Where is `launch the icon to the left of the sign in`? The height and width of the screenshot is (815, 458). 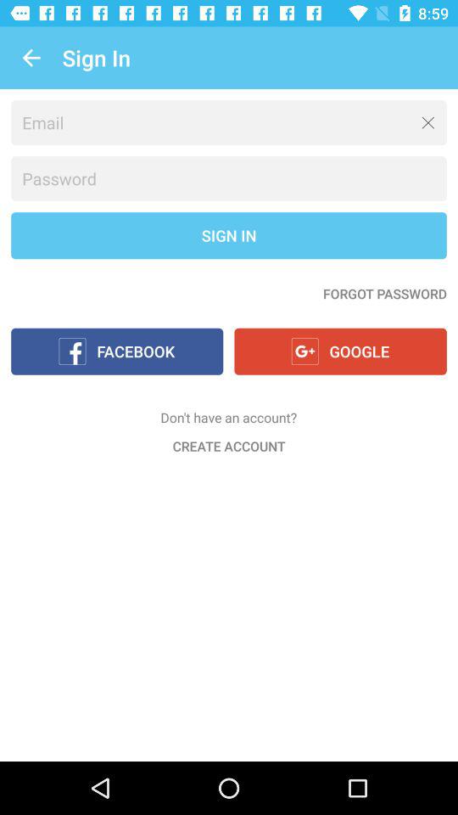
launch the icon to the left of the sign in is located at coordinates (31, 58).